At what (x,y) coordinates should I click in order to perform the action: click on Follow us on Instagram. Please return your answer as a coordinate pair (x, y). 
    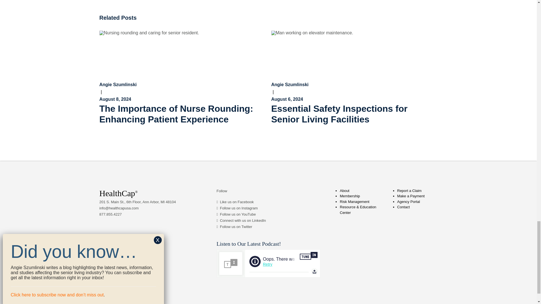
    Looking at the image, I should click on (238, 208).